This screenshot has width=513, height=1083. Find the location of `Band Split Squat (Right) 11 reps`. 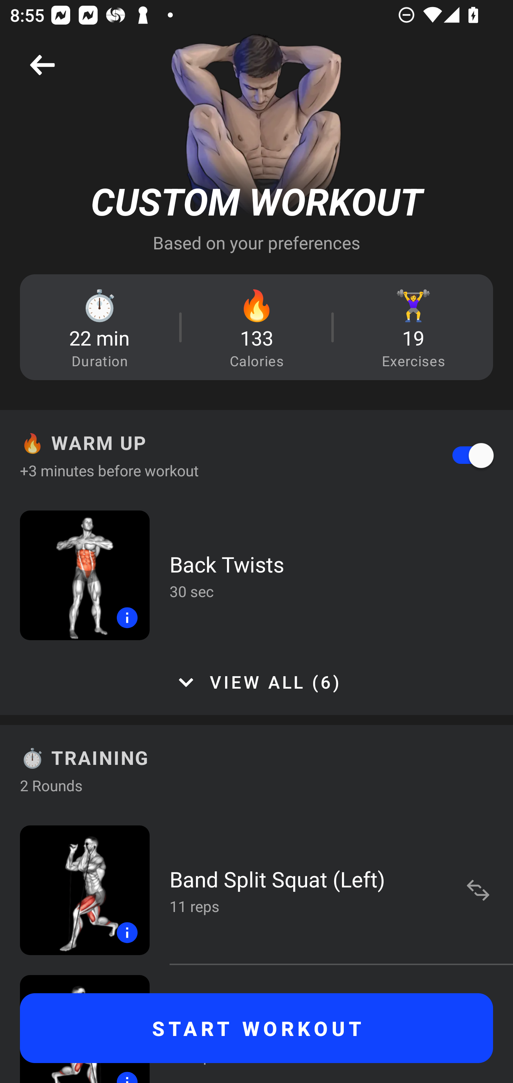

Band Split Squat (Right) 11 reps is located at coordinates (256, 1024).